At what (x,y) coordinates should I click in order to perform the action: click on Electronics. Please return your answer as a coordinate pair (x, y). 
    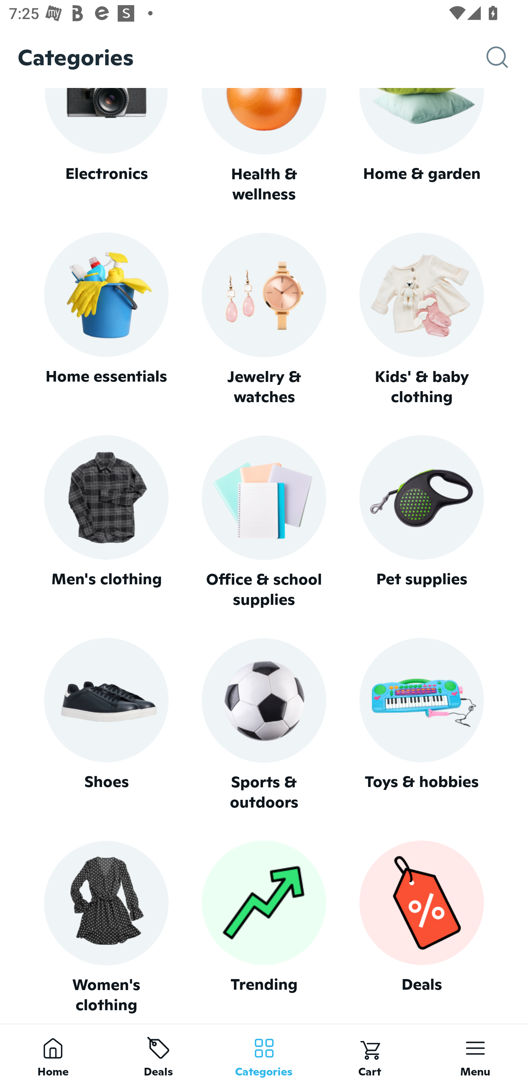
    Looking at the image, I should click on (106, 146).